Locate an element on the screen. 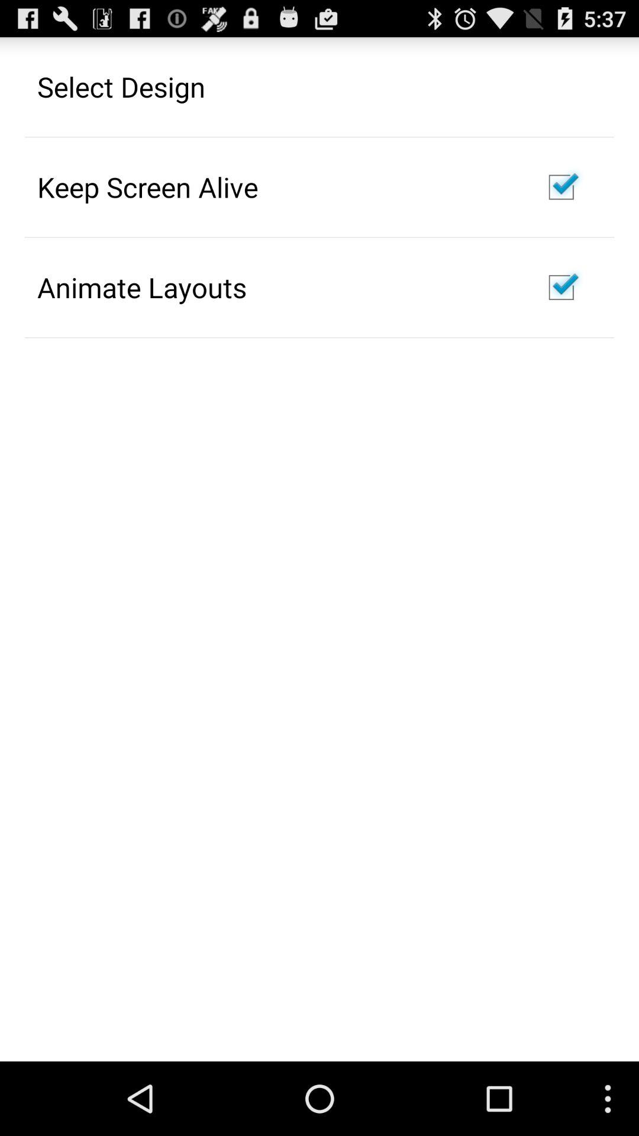  swipe to keep screen alive icon is located at coordinates (148, 187).